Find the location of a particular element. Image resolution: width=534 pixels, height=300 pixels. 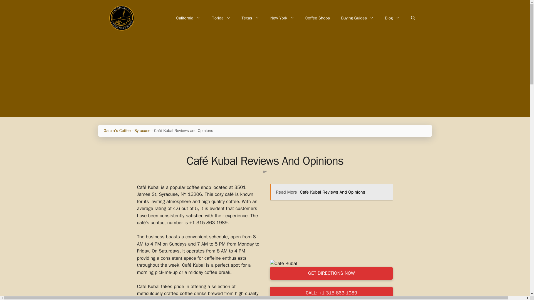

New York is located at coordinates (282, 18).